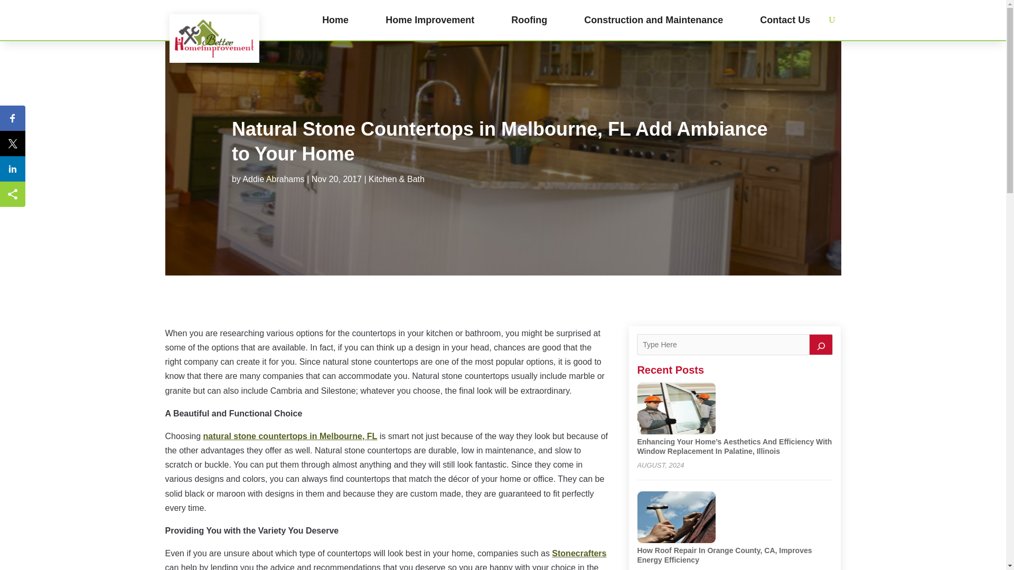 The height and width of the screenshot is (570, 1014). What do you see at coordinates (273, 178) in the screenshot?
I see `Addie Abrahams` at bounding box center [273, 178].